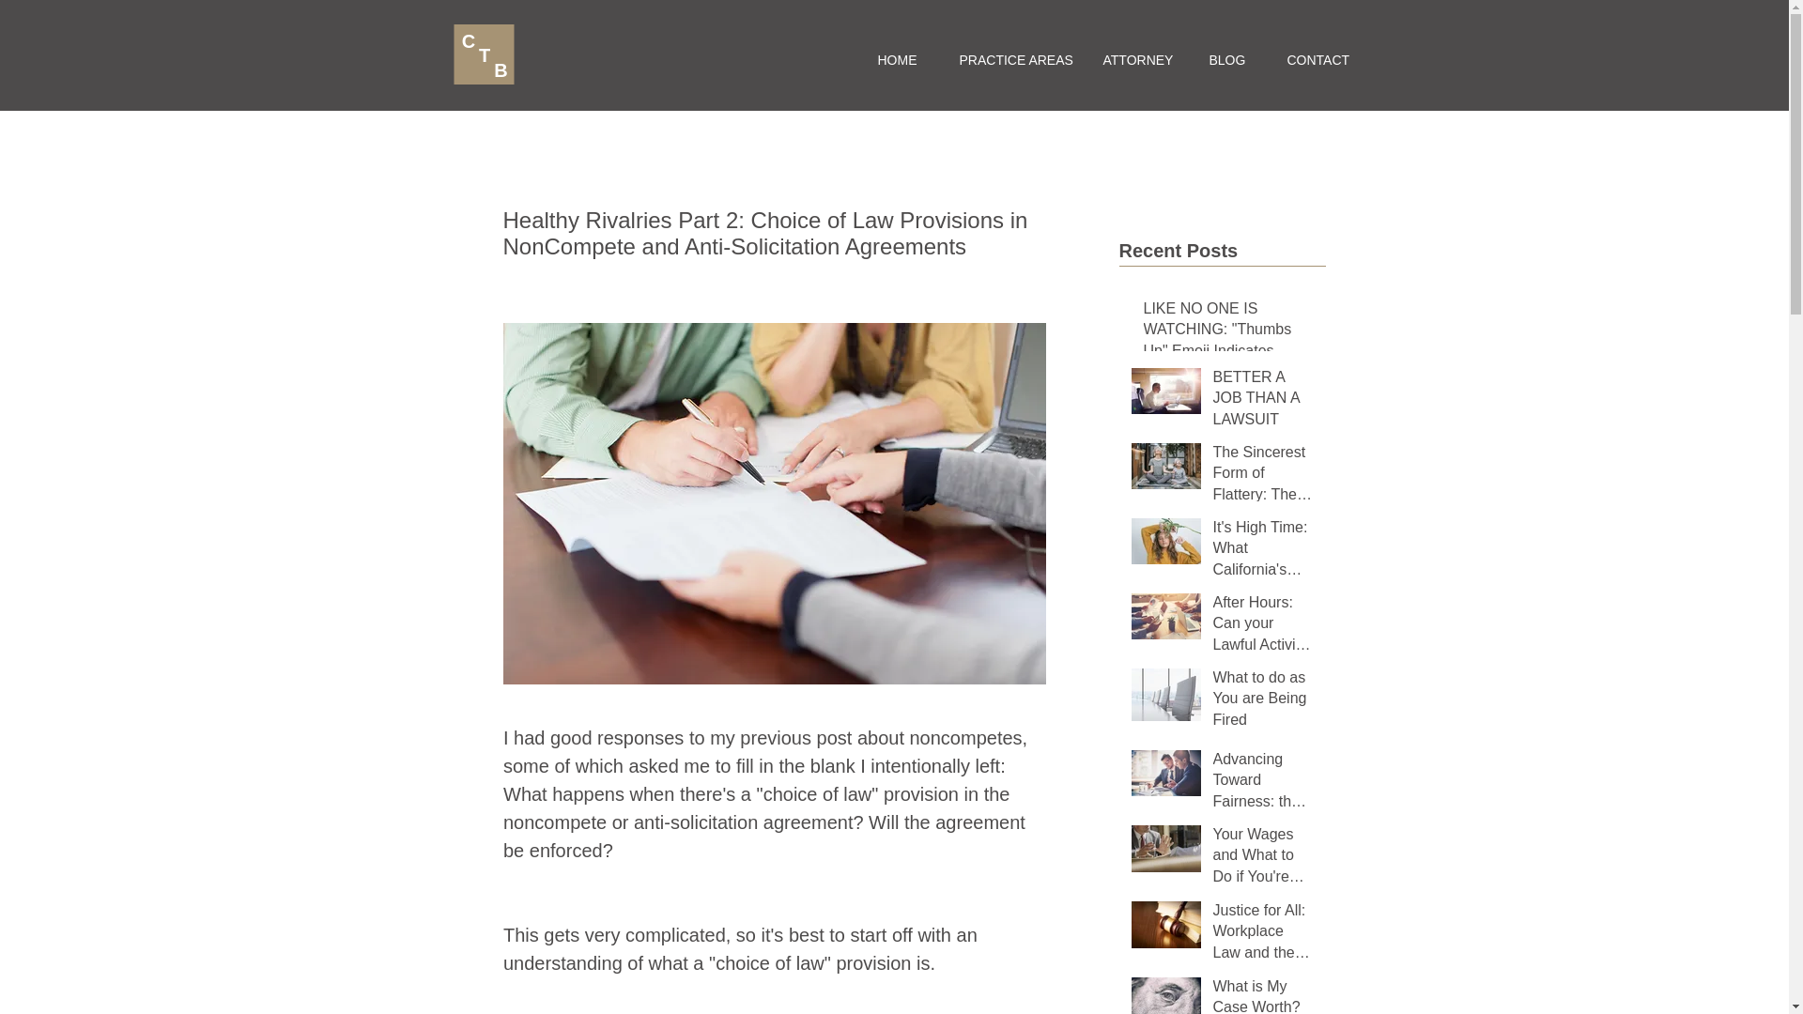  Describe the element at coordinates (1264, 859) in the screenshot. I see `Your Wages and What to Do if You're Paid Incorrectly` at that location.